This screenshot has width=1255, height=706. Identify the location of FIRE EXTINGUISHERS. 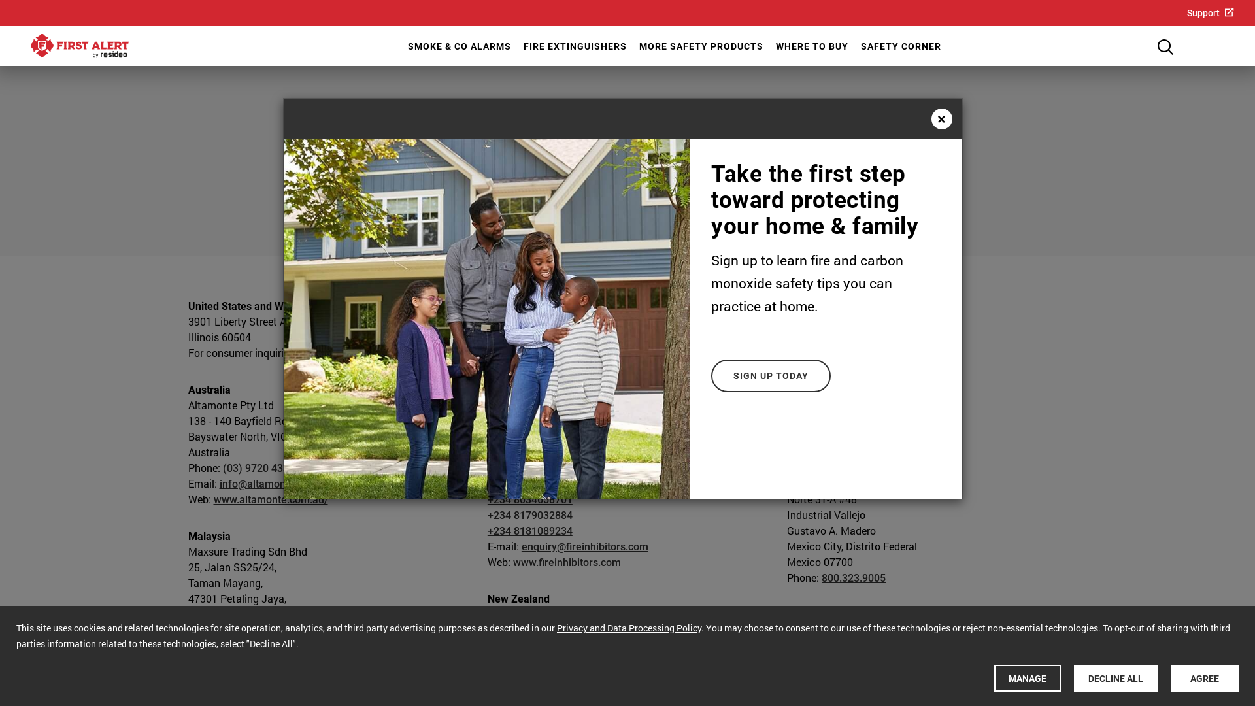
(574, 46).